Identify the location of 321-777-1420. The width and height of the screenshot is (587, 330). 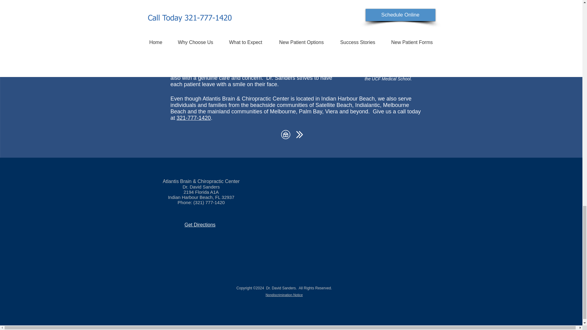
(194, 118).